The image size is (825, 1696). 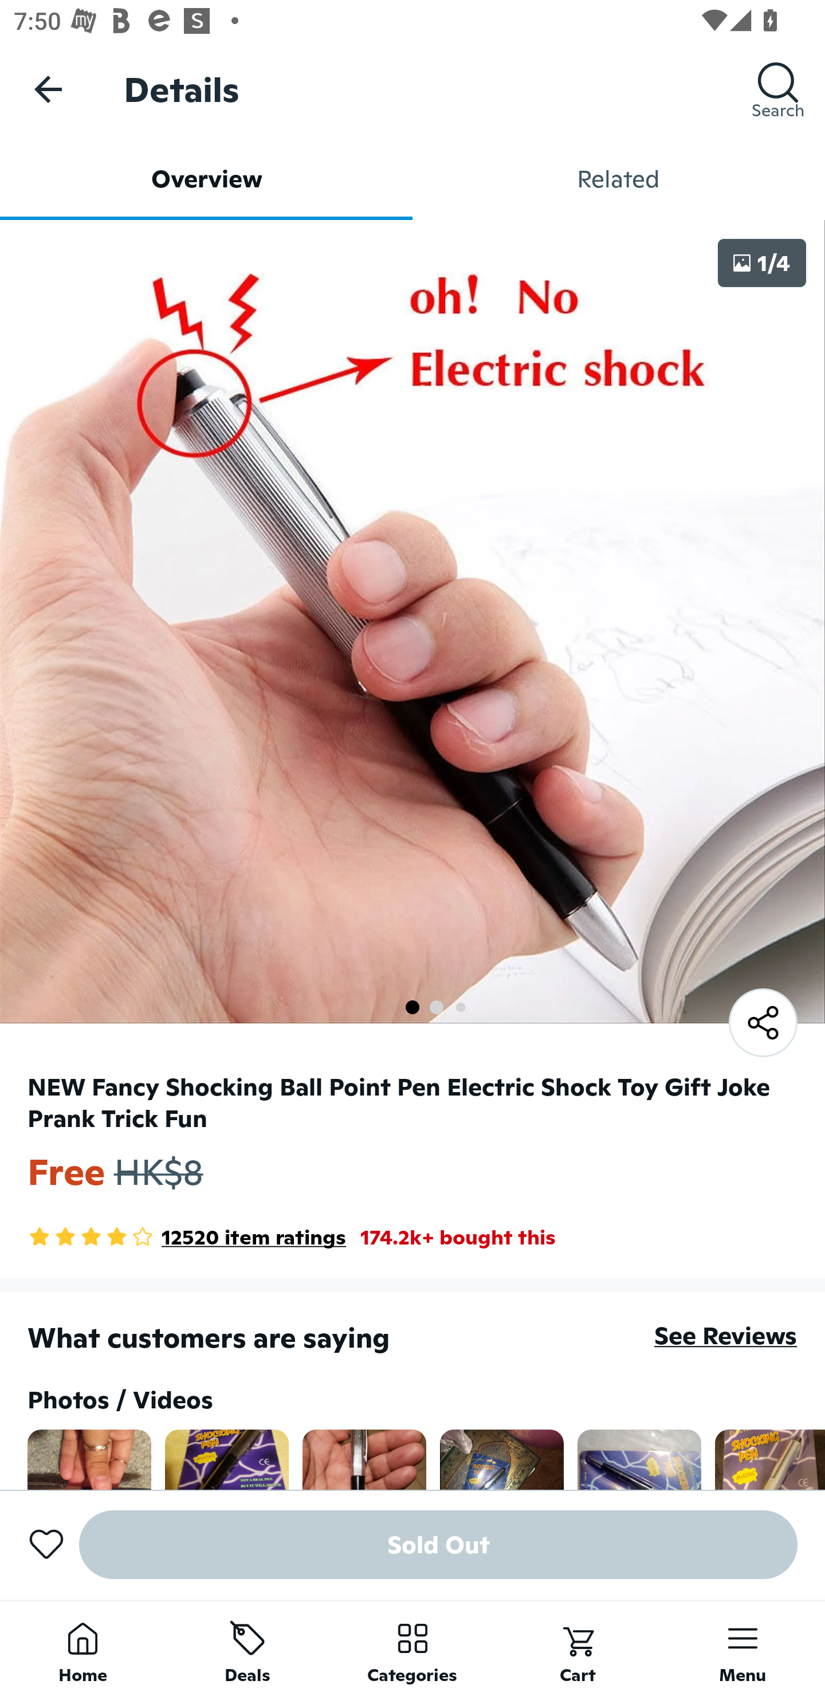 What do you see at coordinates (412, 1648) in the screenshot?
I see `Categories` at bounding box center [412, 1648].